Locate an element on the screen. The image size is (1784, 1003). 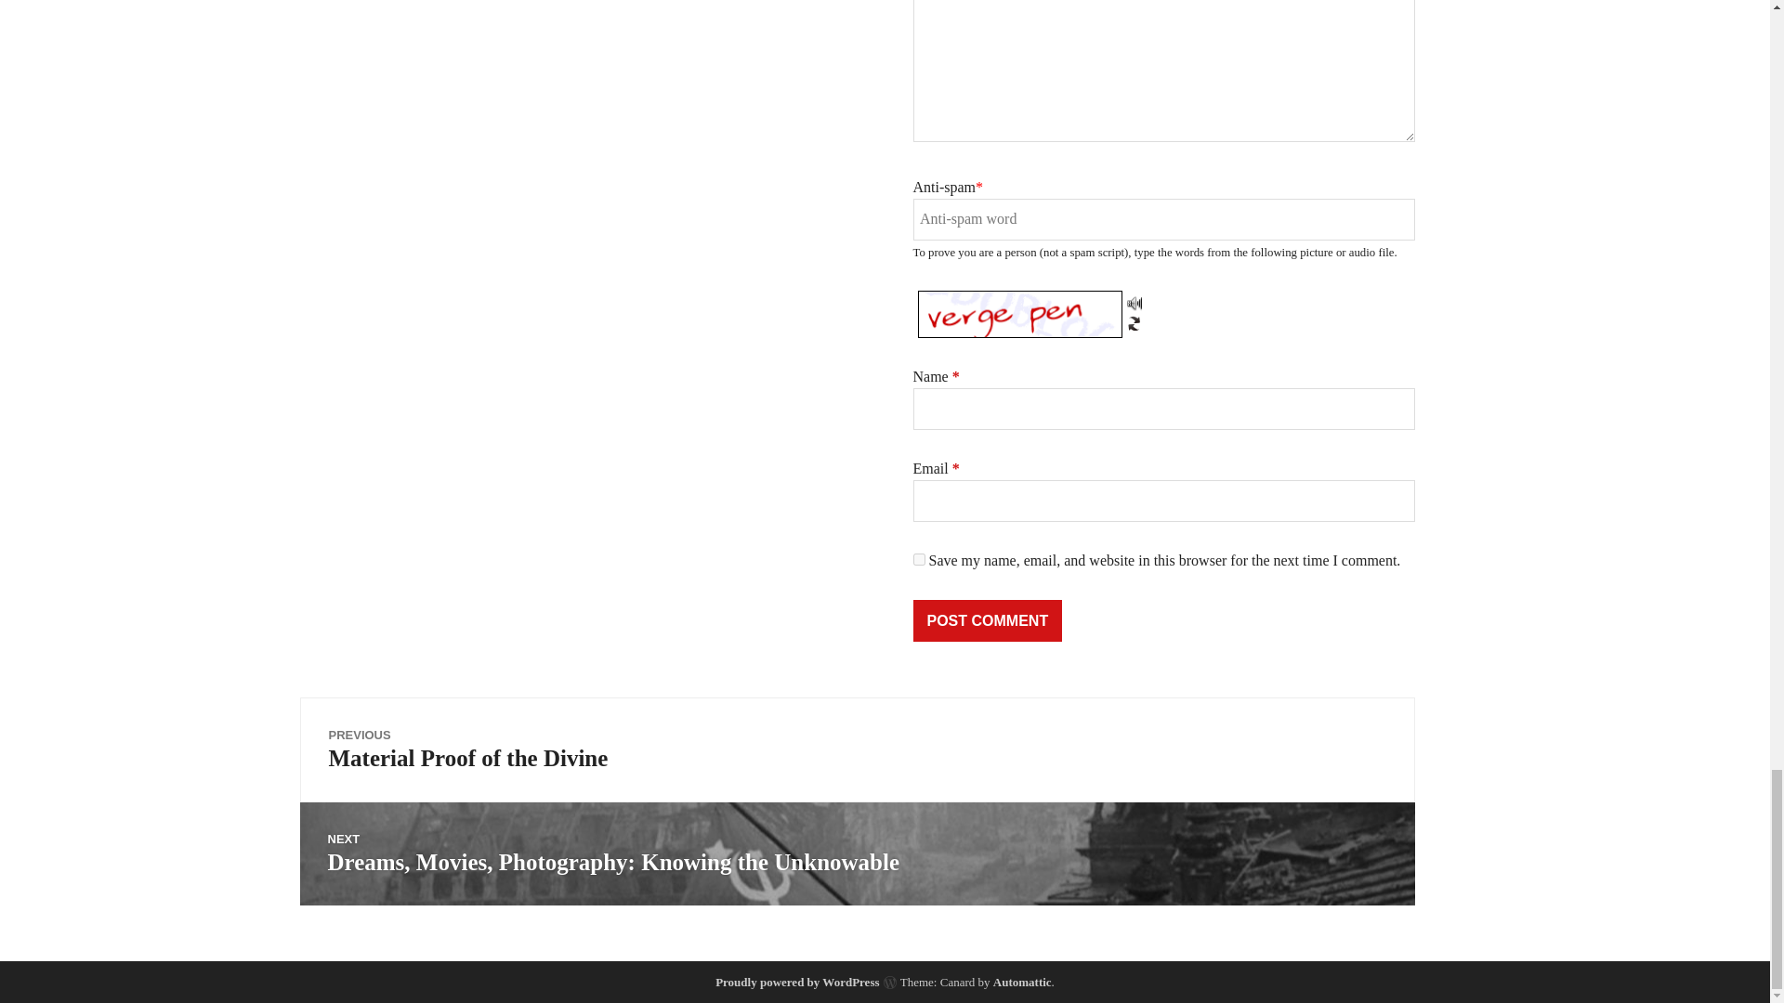
Load new is located at coordinates (1134, 322).